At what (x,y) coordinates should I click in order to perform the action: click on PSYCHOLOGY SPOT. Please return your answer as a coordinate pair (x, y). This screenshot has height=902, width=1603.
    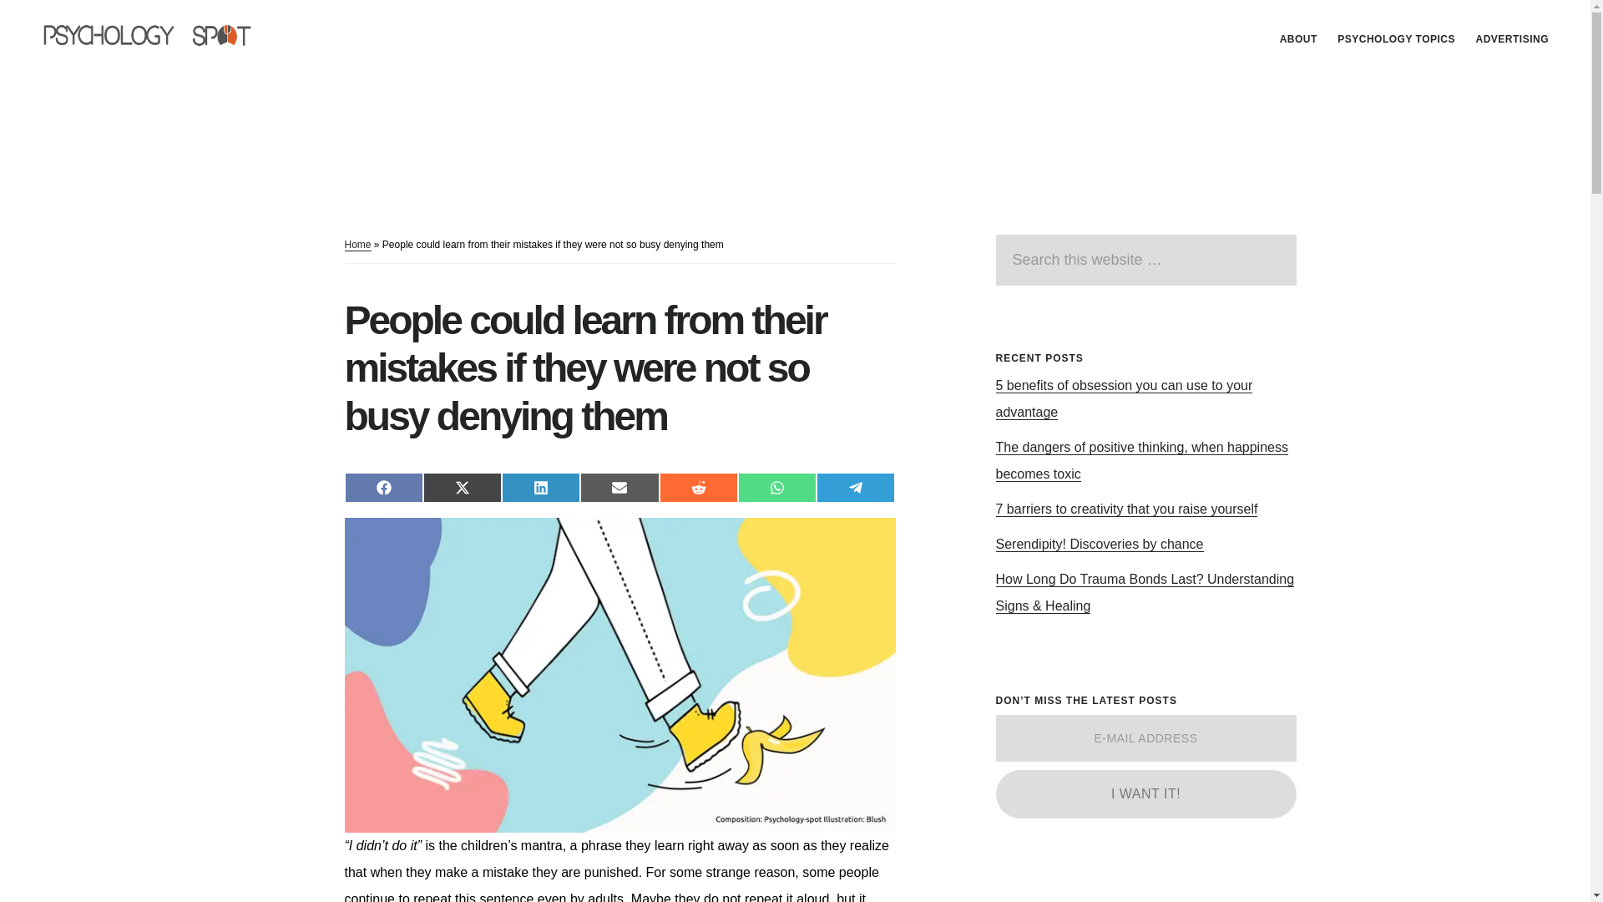
    Looking at the image, I should click on (159, 36).